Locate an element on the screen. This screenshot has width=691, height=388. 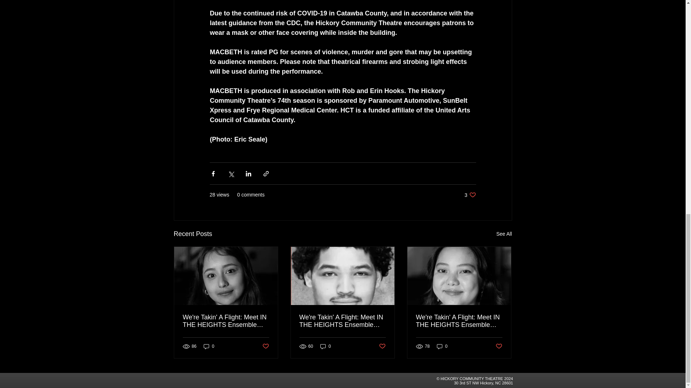
0 is located at coordinates (499, 346).